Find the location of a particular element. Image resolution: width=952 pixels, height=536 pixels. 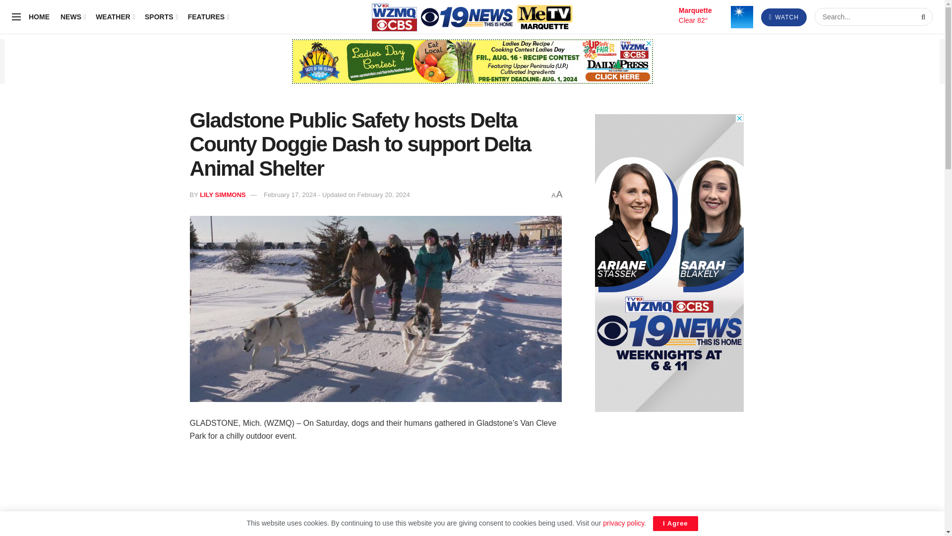

3rd party ad content is located at coordinates (472, 61).